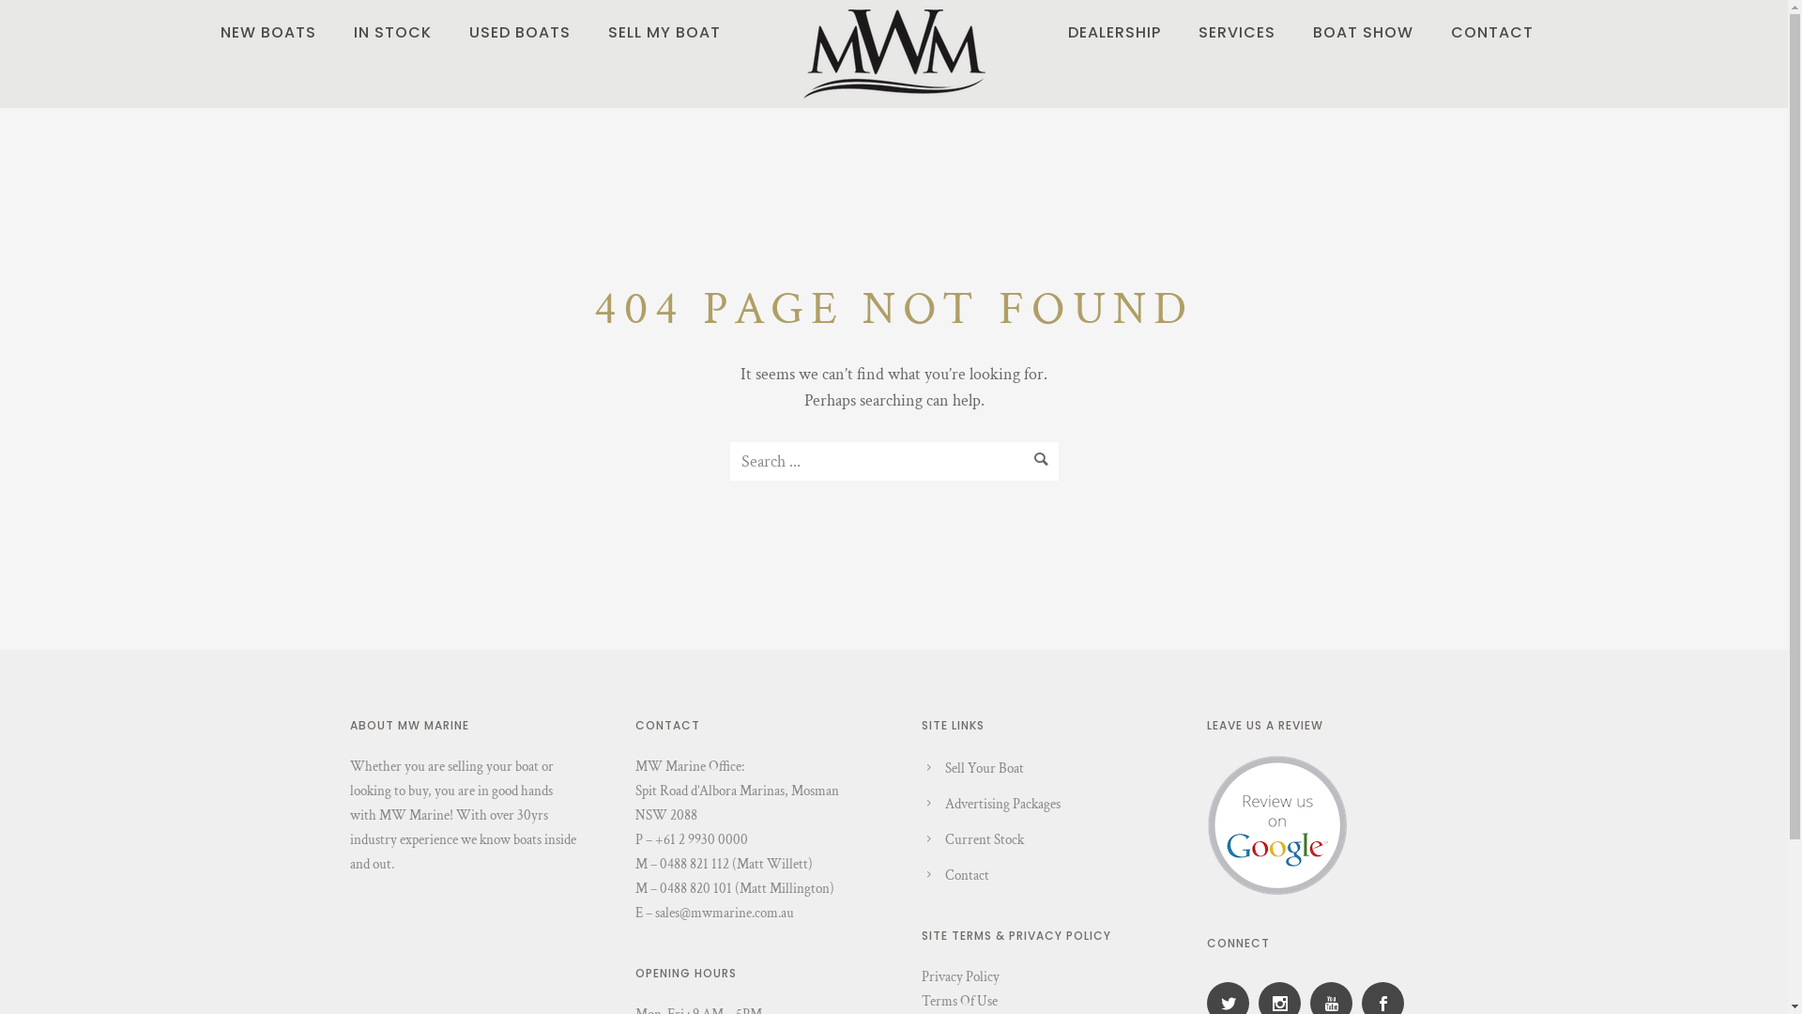 This screenshot has width=1802, height=1014. I want to click on SELL MY BOAT, so click(664, 32).